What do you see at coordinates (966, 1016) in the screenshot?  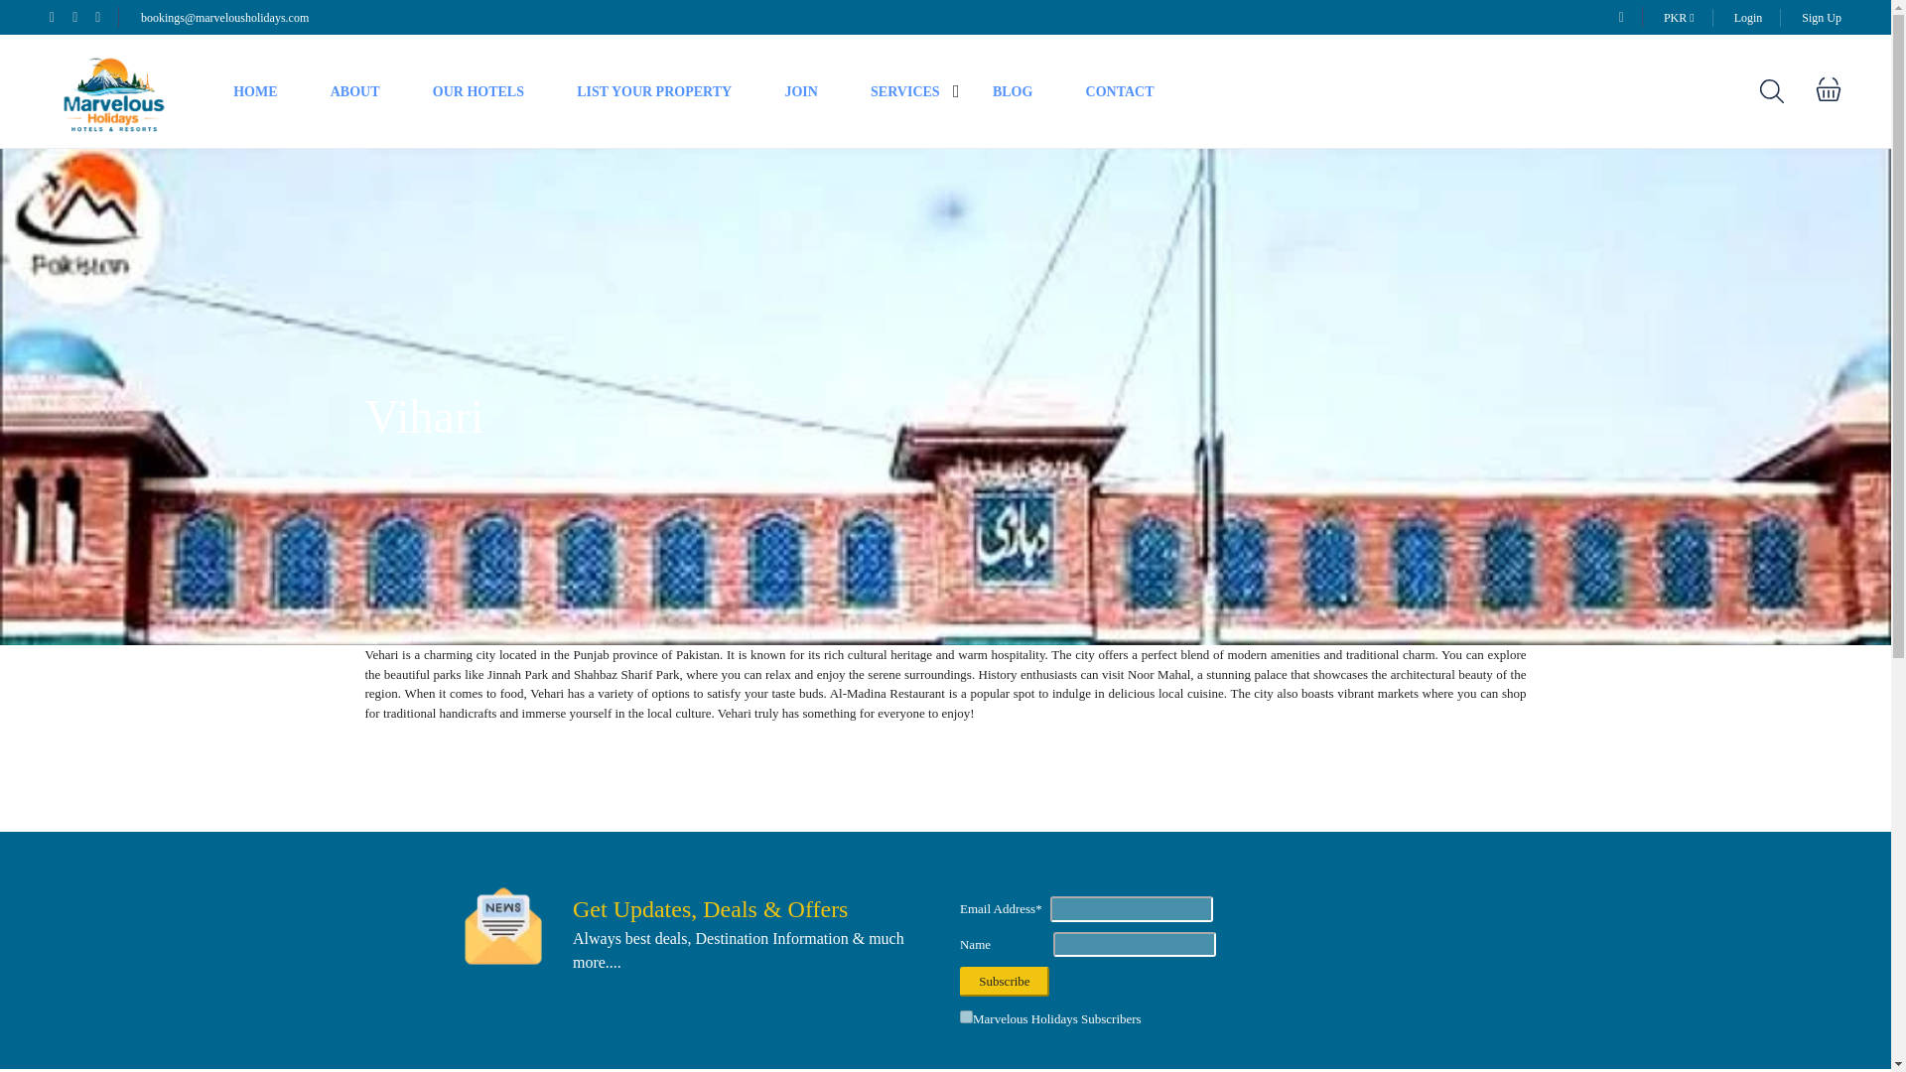 I see `5` at bounding box center [966, 1016].